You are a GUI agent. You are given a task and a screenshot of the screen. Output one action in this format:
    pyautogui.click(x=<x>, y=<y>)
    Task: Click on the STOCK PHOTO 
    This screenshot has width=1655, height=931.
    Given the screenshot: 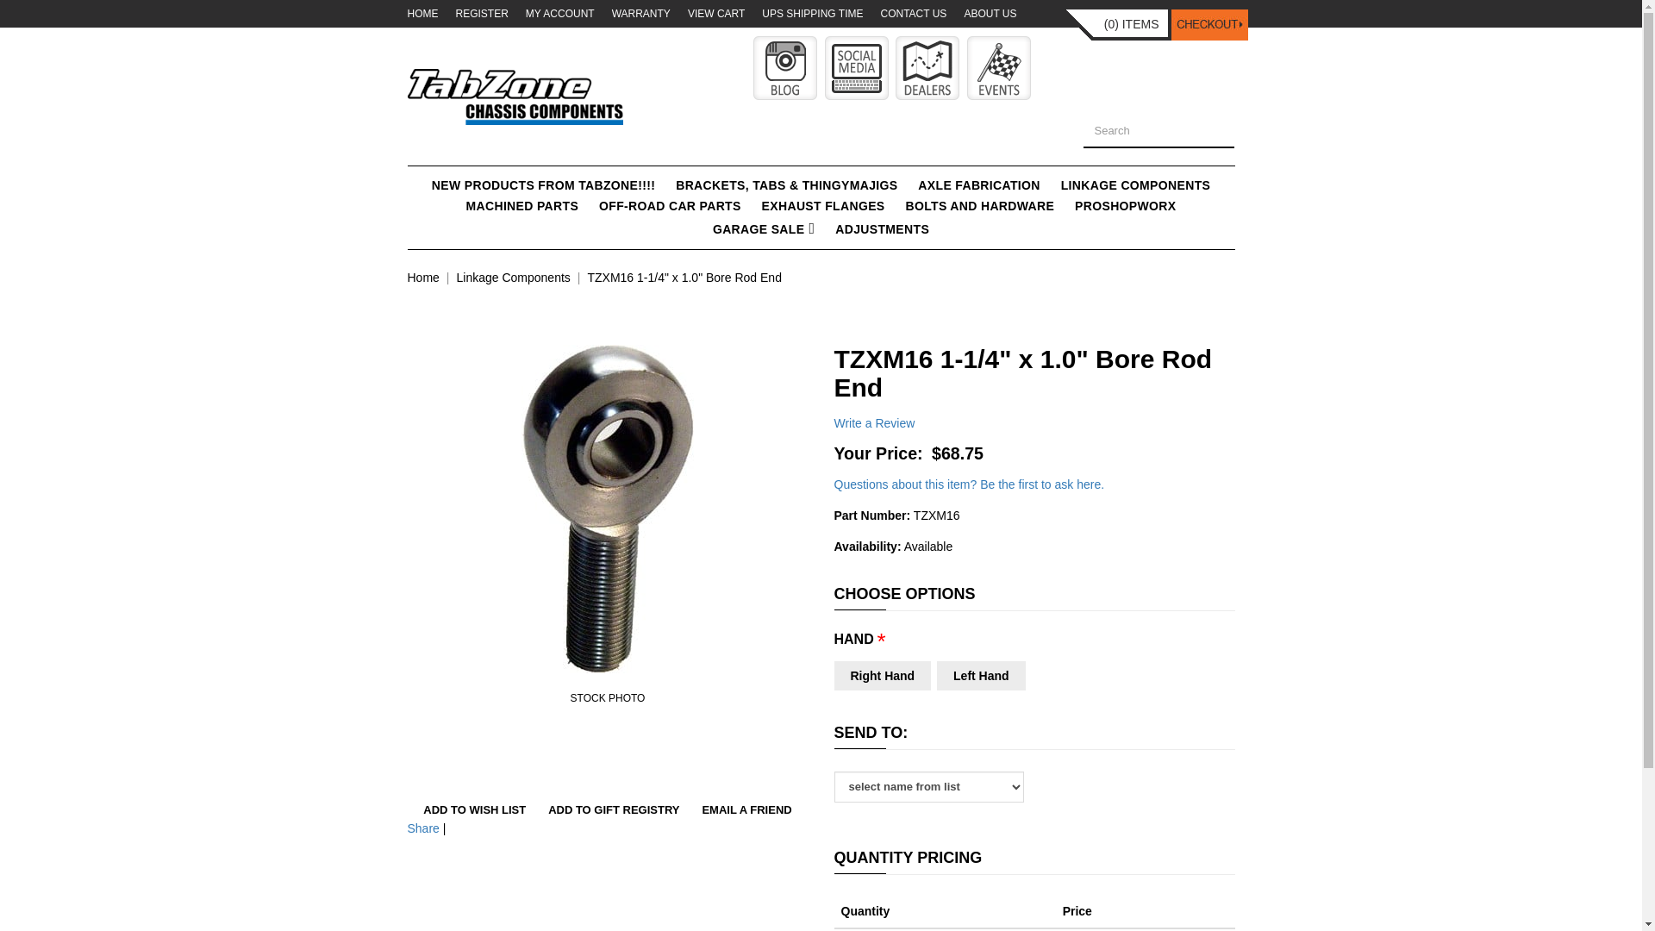 What is the action you would take?
    pyautogui.click(x=607, y=509)
    